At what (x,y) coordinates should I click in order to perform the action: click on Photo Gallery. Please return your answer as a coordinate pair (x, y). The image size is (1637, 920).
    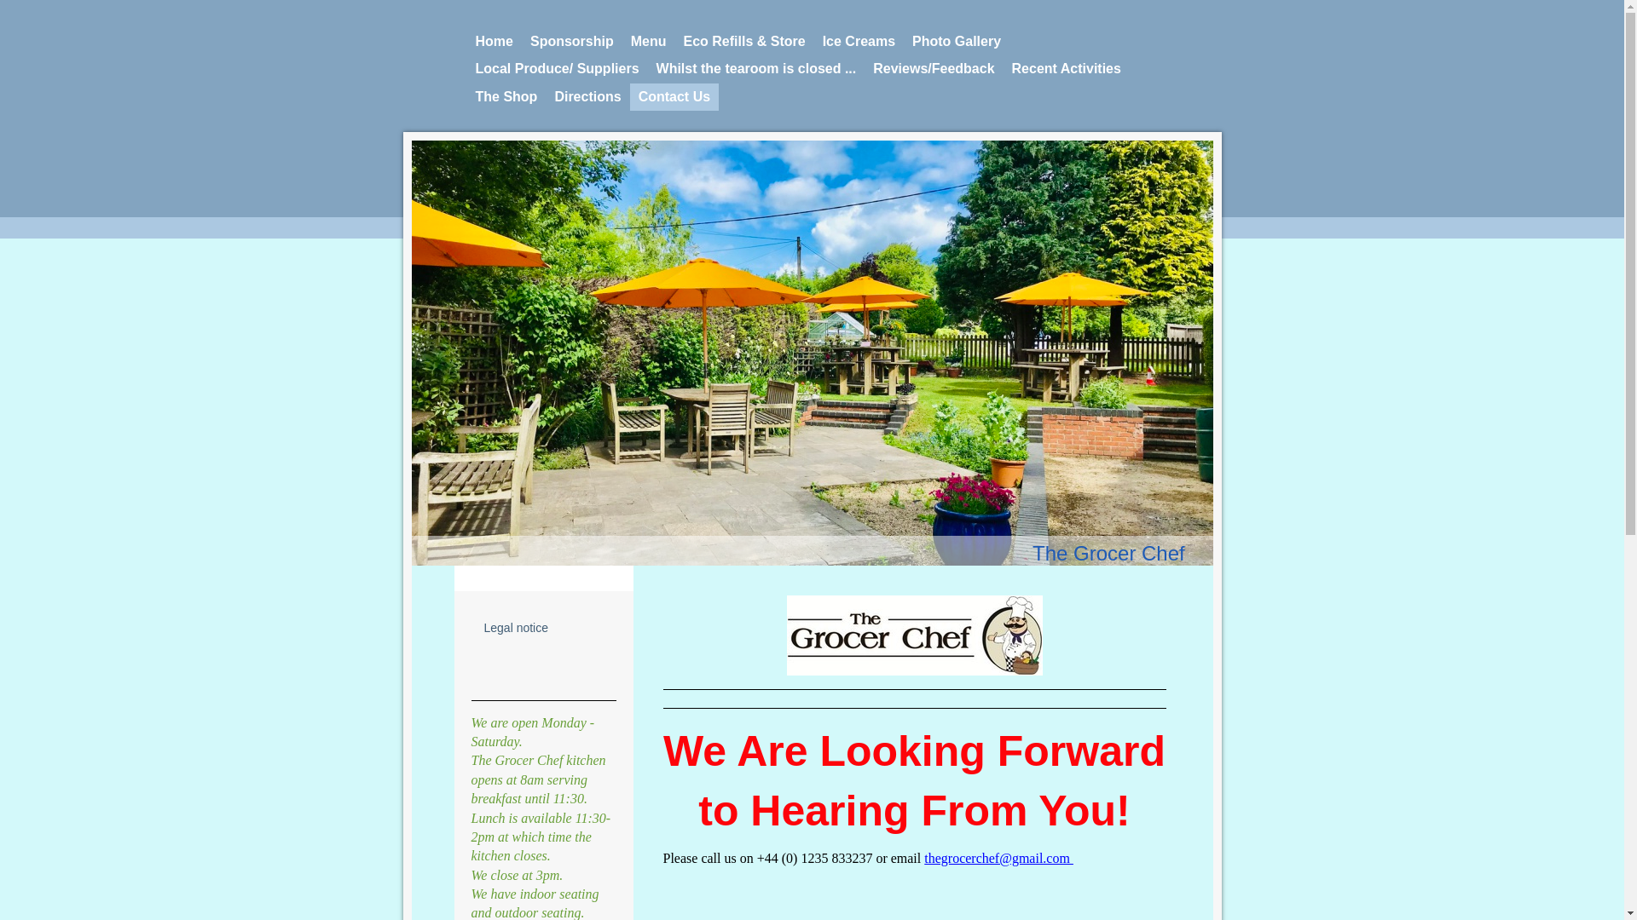
    Looking at the image, I should click on (957, 41).